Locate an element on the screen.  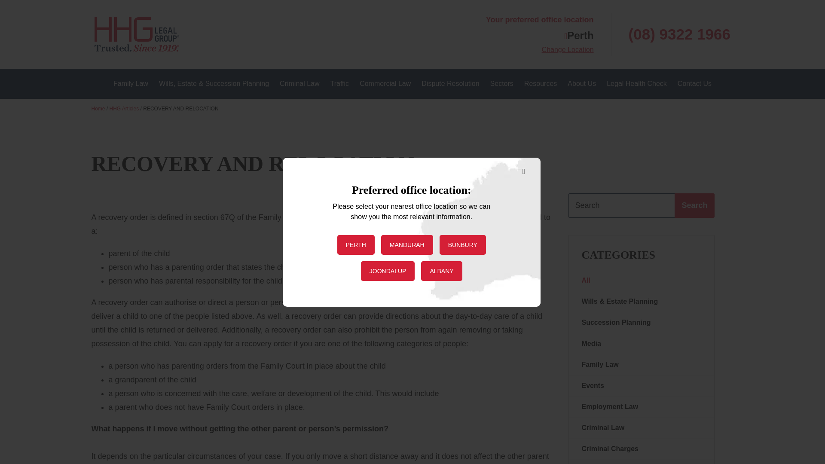
Change Location is located at coordinates (568, 50).